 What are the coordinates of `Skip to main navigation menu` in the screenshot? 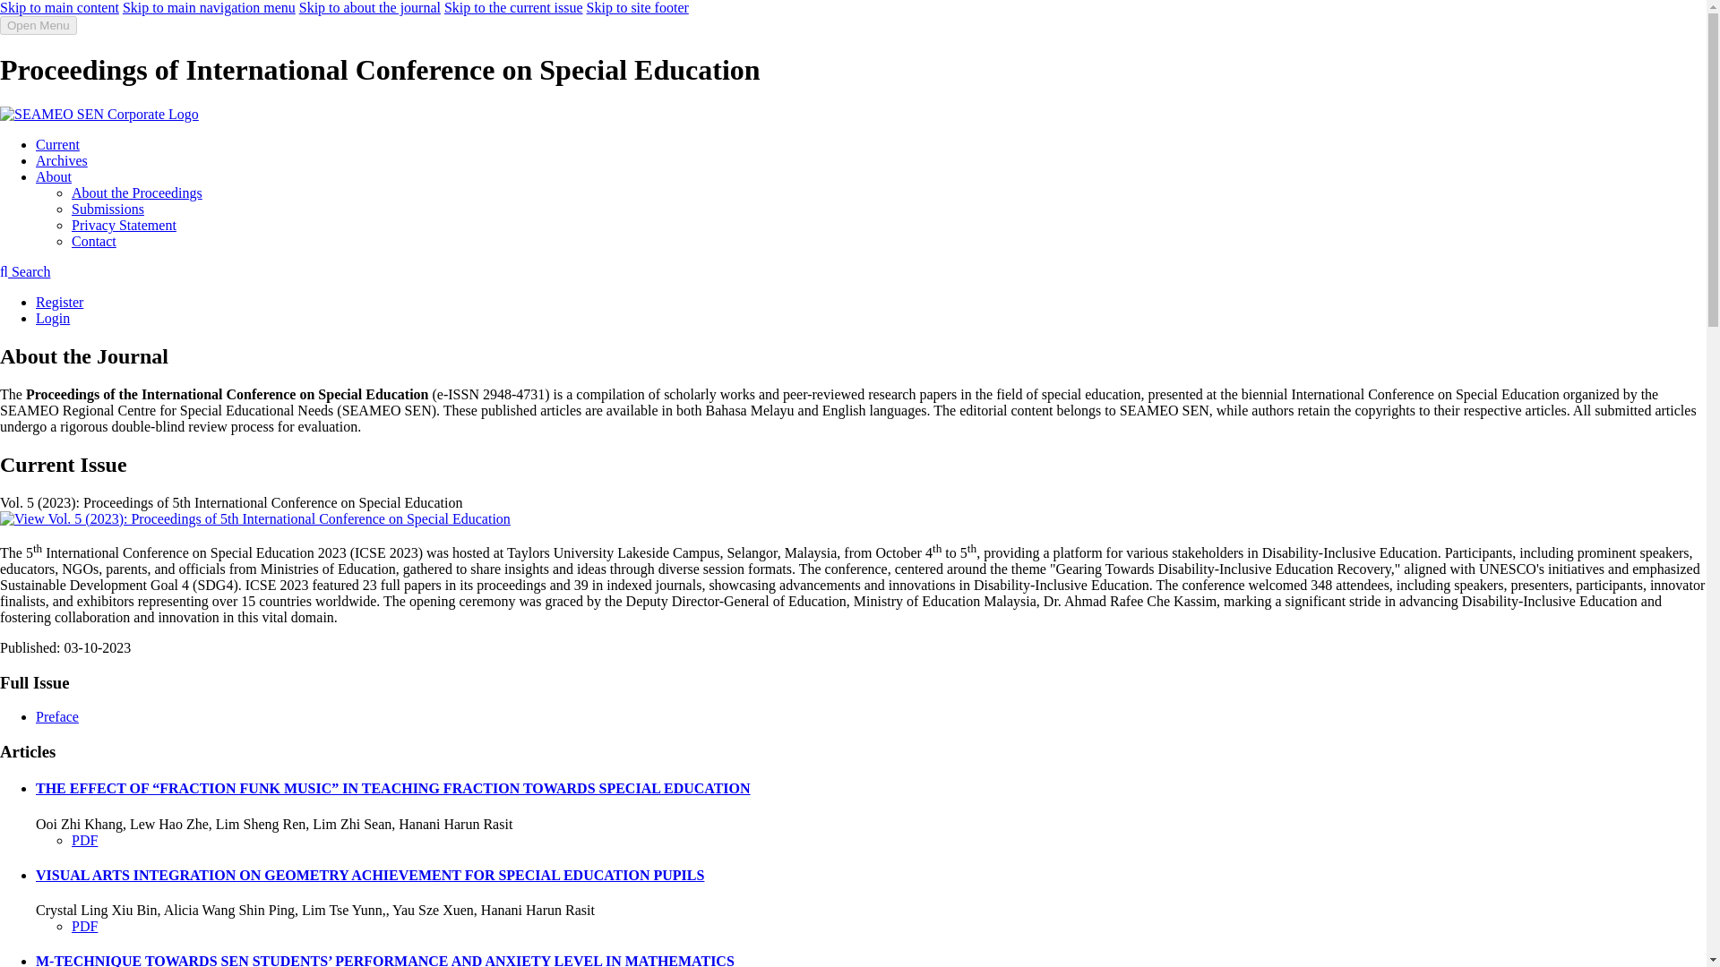 It's located at (209, 7).